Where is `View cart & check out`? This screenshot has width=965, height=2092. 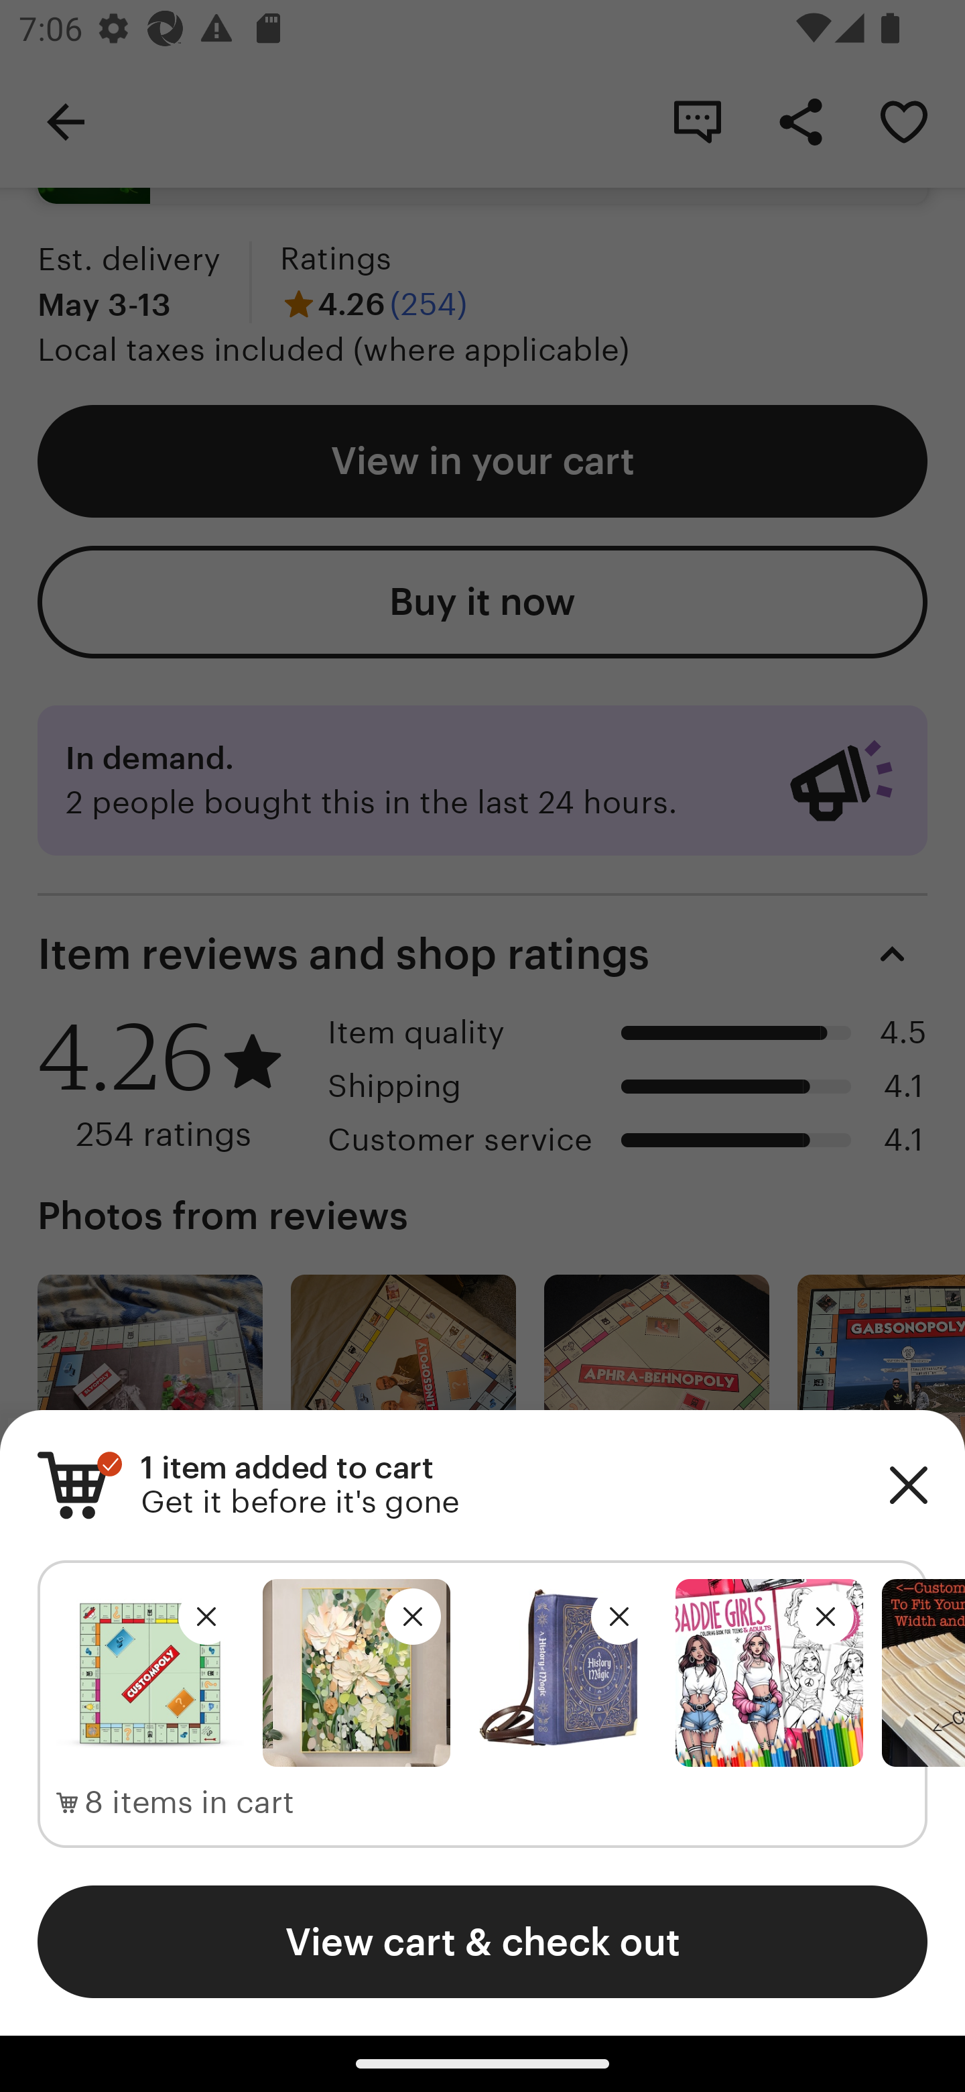 View cart & check out is located at coordinates (482, 1941).